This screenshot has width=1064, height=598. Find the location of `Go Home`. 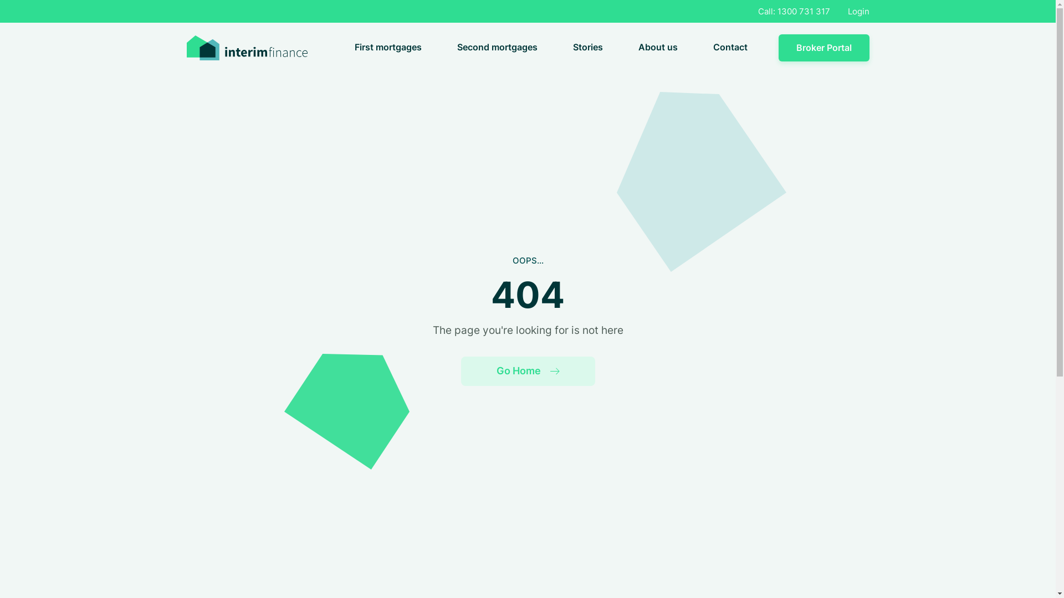

Go Home is located at coordinates (528, 371).